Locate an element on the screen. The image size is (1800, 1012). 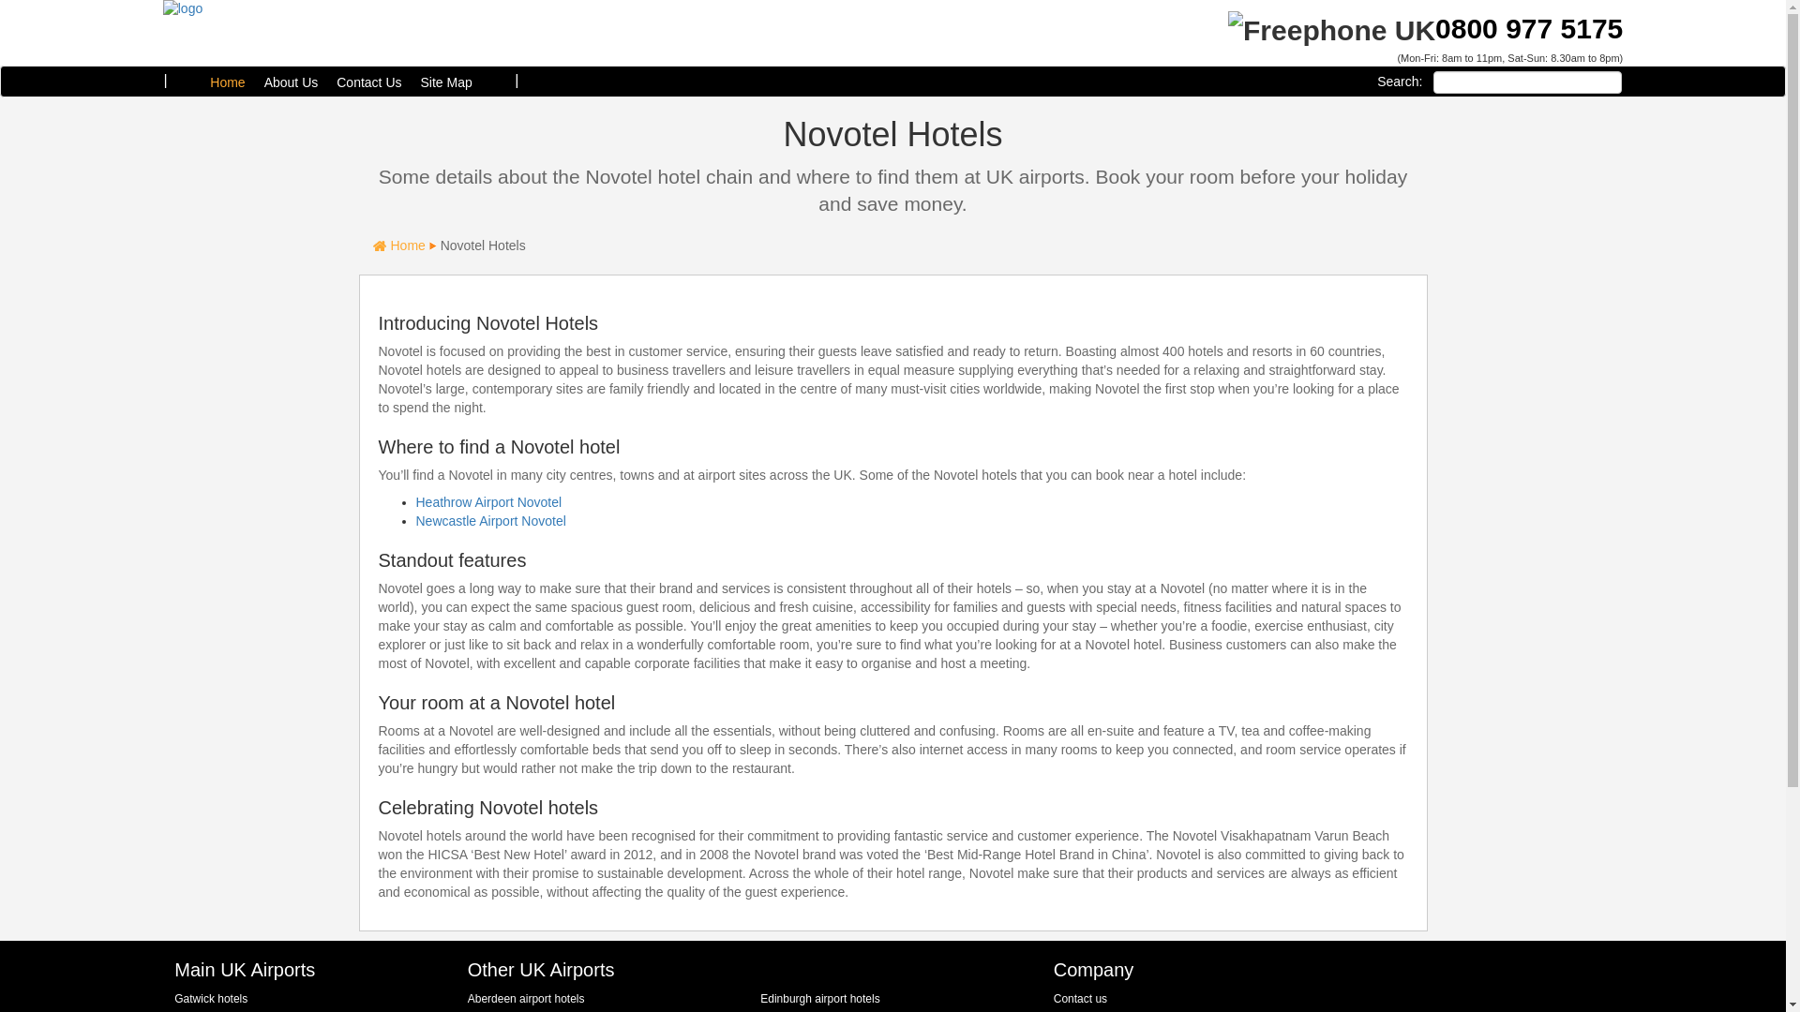
Novotel Newcastle Airport is located at coordinates (491, 520).